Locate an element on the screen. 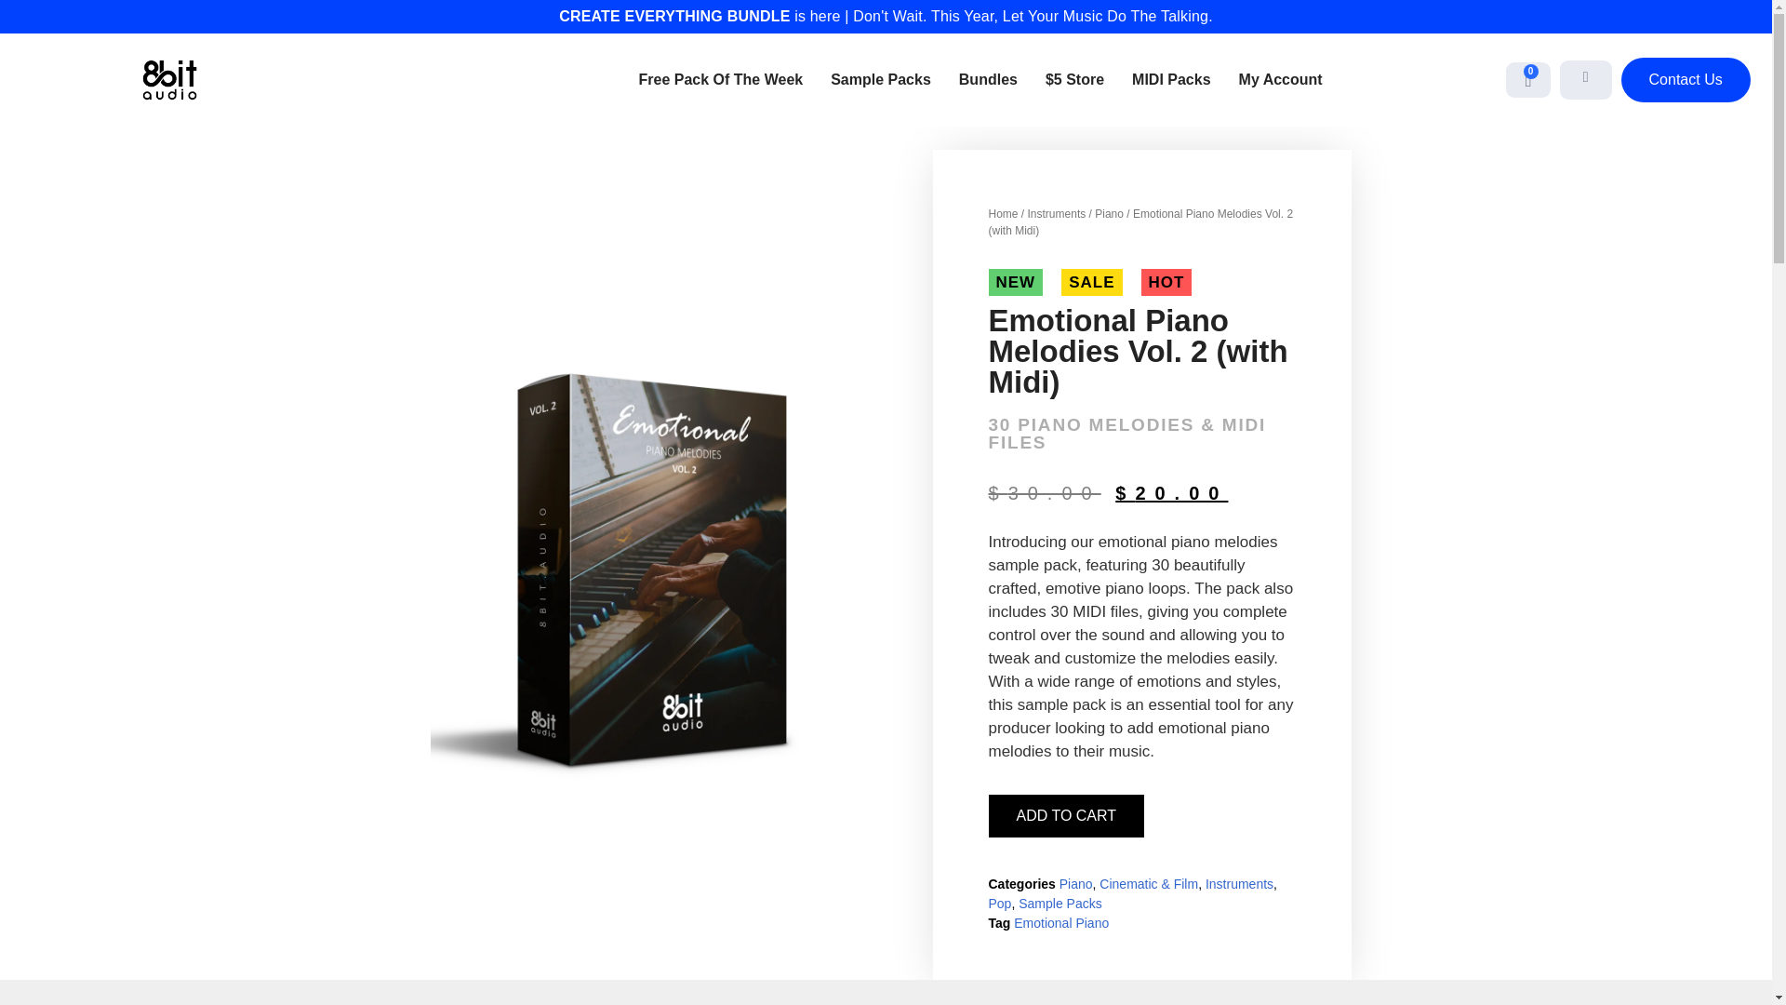 This screenshot has width=1786, height=1005. Bundles is located at coordinates (988, 80).